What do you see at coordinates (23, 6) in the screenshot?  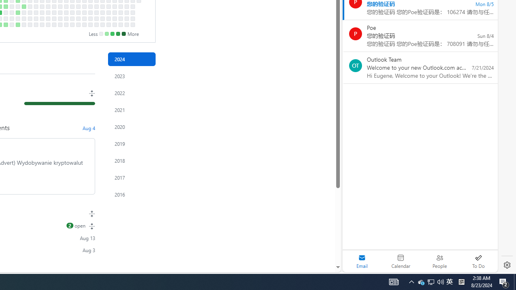 I see `1 contribution on August 21st.` at bounding box center [23, 6].